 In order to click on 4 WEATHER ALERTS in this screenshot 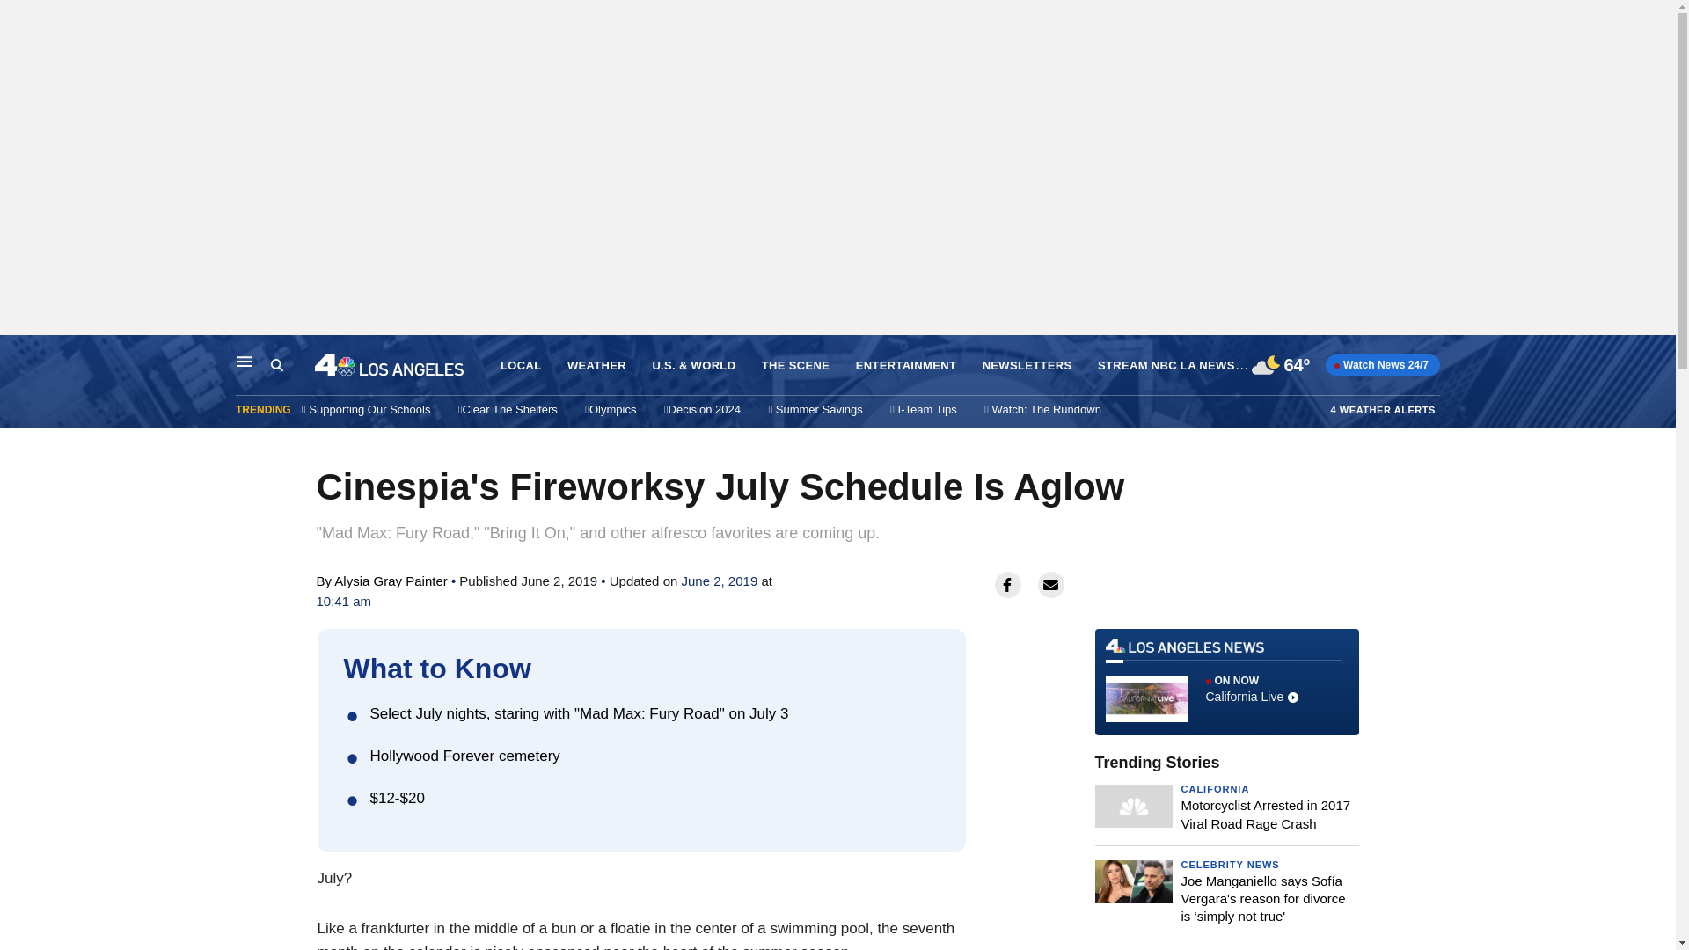, I will do `click(1383, 409)`.